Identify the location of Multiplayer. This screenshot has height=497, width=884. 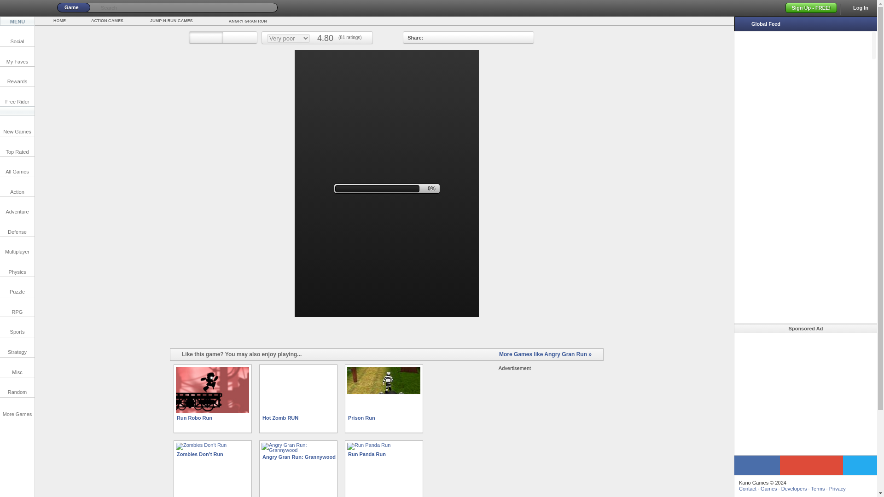
(17, 247).